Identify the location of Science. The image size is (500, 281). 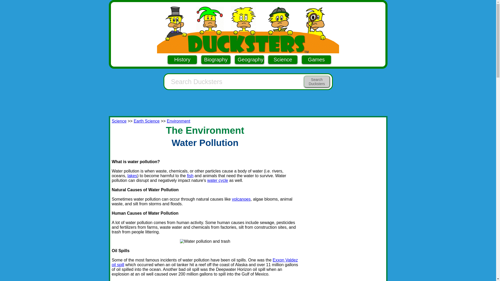
(119, 121).